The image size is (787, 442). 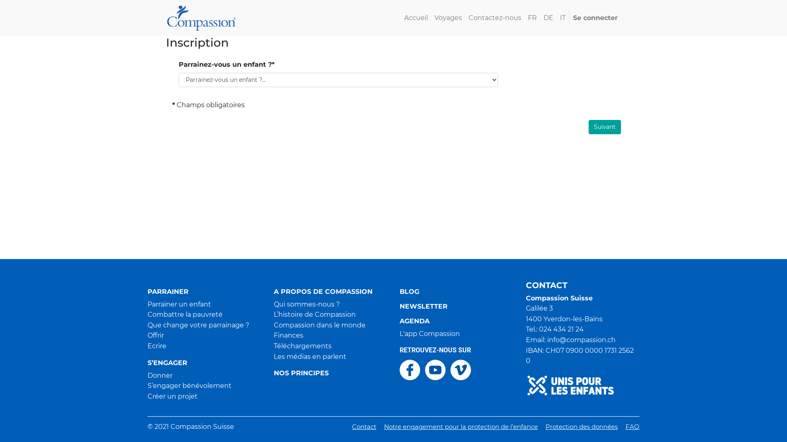 I want to click on Compassion Suisse, so click(x=202, y=17).